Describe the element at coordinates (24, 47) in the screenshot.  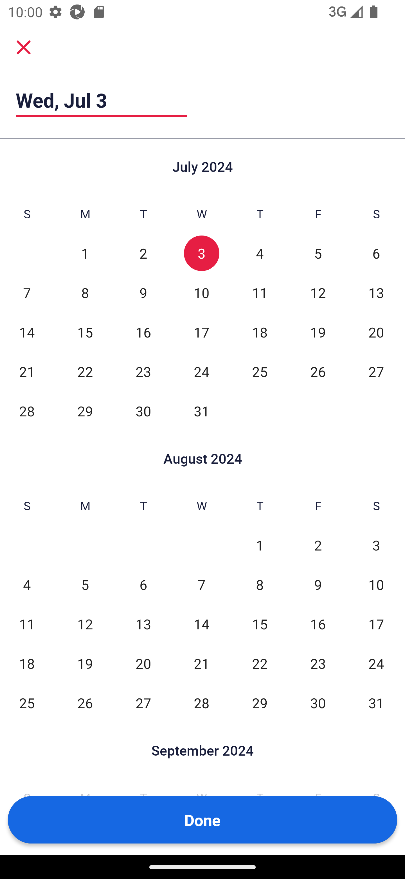
I see `Cancel` at that location.